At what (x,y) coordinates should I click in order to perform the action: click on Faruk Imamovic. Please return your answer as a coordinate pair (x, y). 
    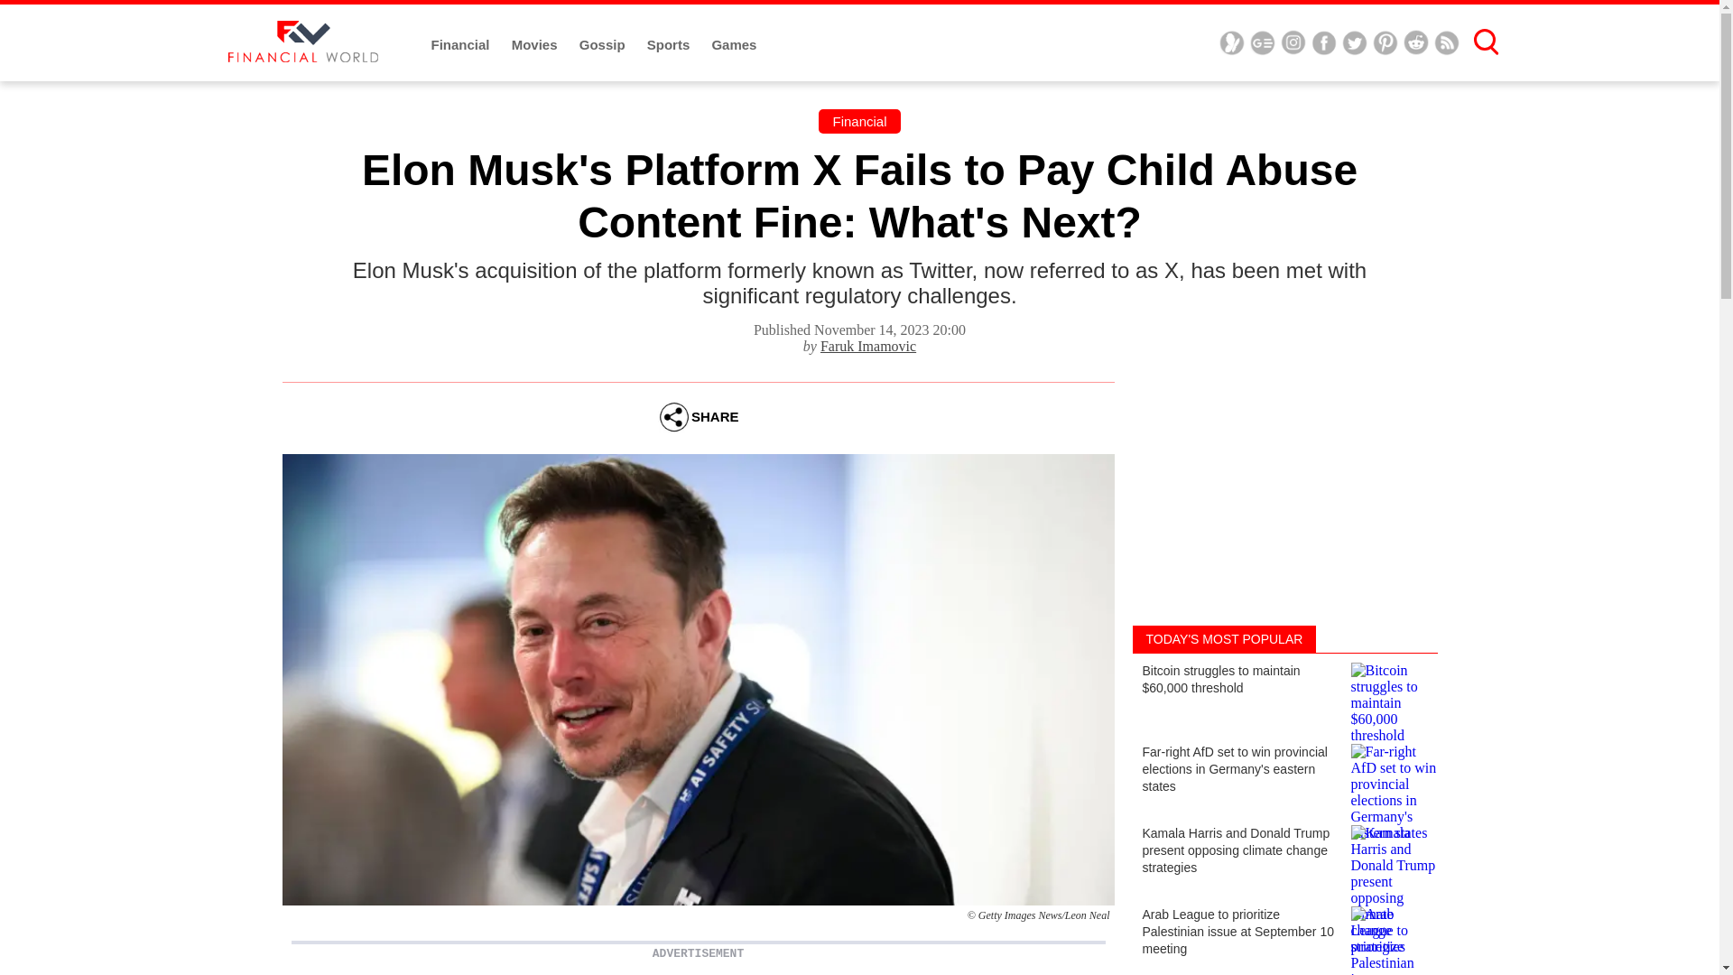
    Looking at the image, I should click on (868, 346).